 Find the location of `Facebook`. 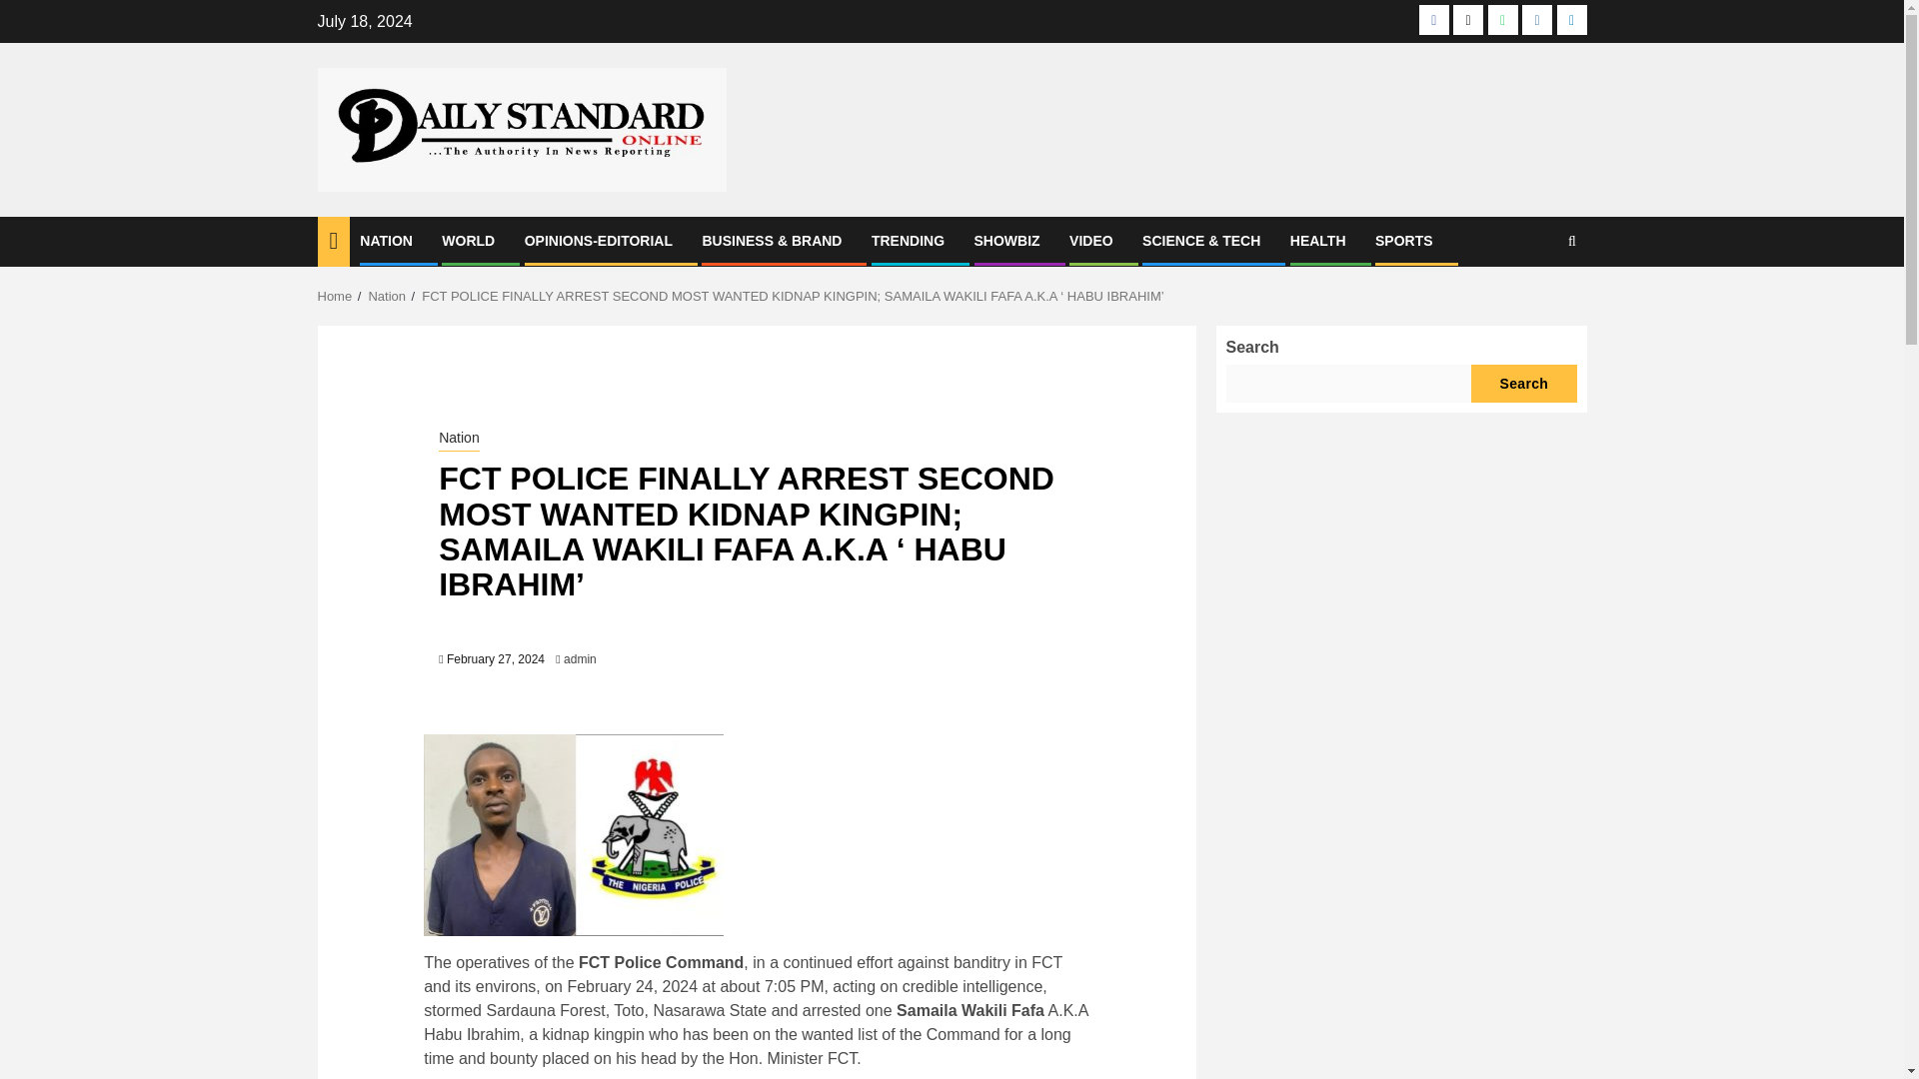

Facebook is located at coordinates (1433, 20).